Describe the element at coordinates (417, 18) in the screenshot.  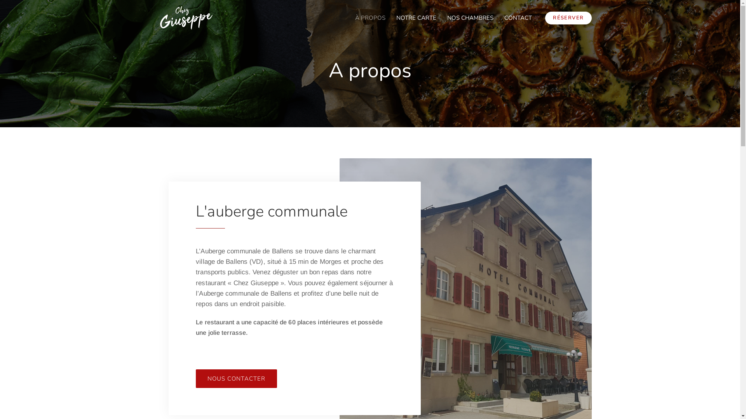
I see `NOTRE CARTE` at that location.